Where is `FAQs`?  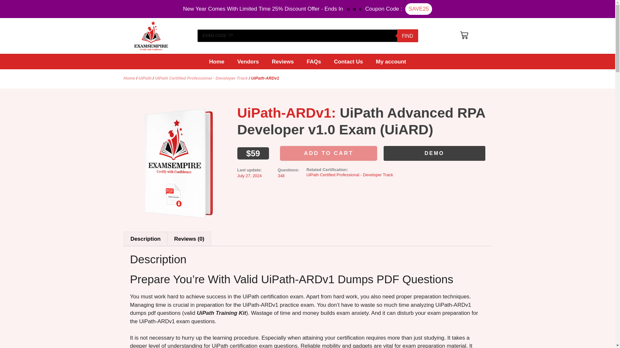 FAQs is located at coordinates (314, 62).